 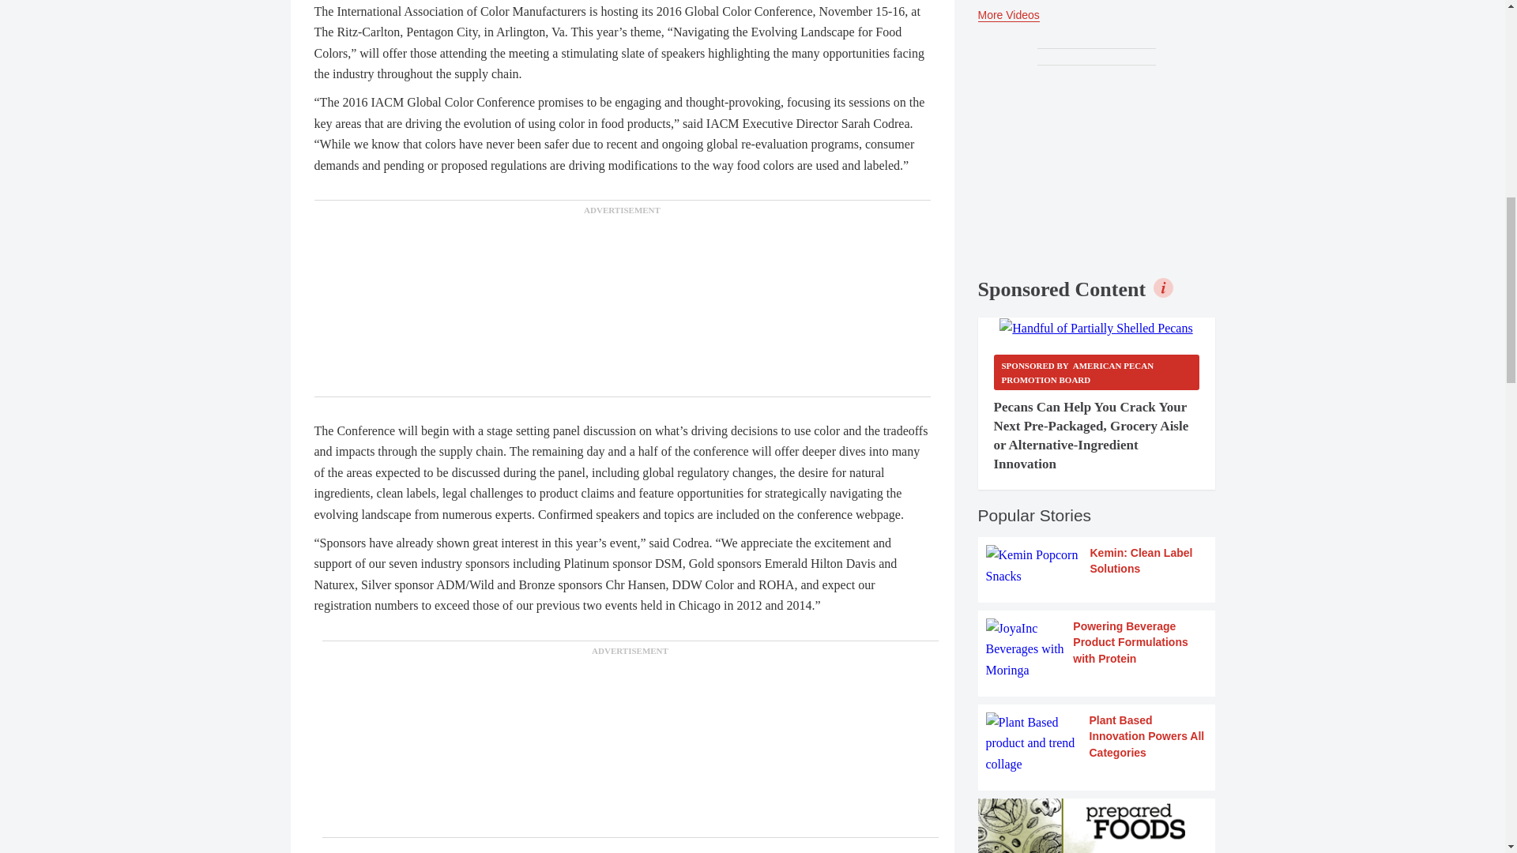 I want to click on Sponsored by American Pecan Promotion Board, so click(x=1097, y=372).